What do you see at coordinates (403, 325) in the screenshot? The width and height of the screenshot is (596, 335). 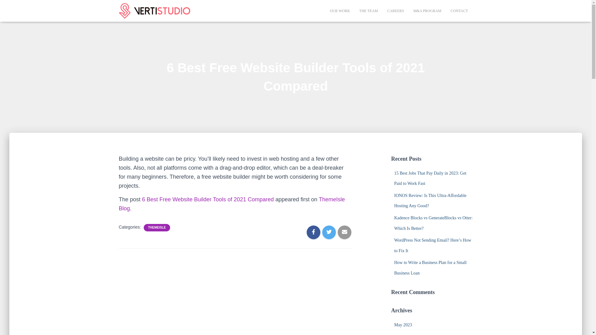 I see `May 2023` at bounding box center [403, 325].